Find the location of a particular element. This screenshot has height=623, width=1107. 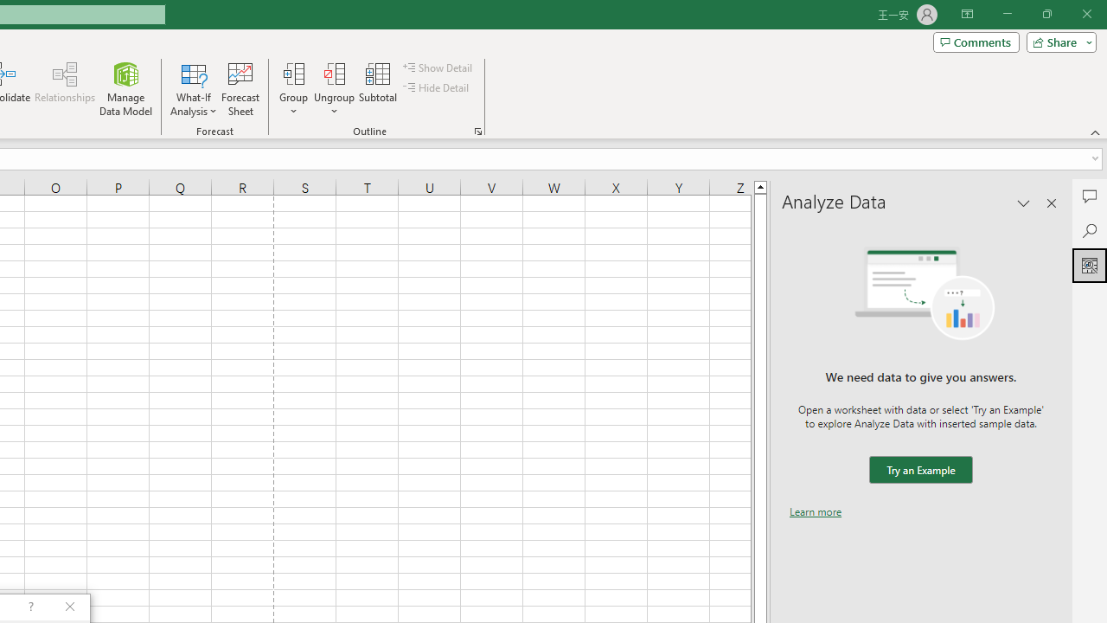

Task Pane Options is located at coordinates (1024, 202).